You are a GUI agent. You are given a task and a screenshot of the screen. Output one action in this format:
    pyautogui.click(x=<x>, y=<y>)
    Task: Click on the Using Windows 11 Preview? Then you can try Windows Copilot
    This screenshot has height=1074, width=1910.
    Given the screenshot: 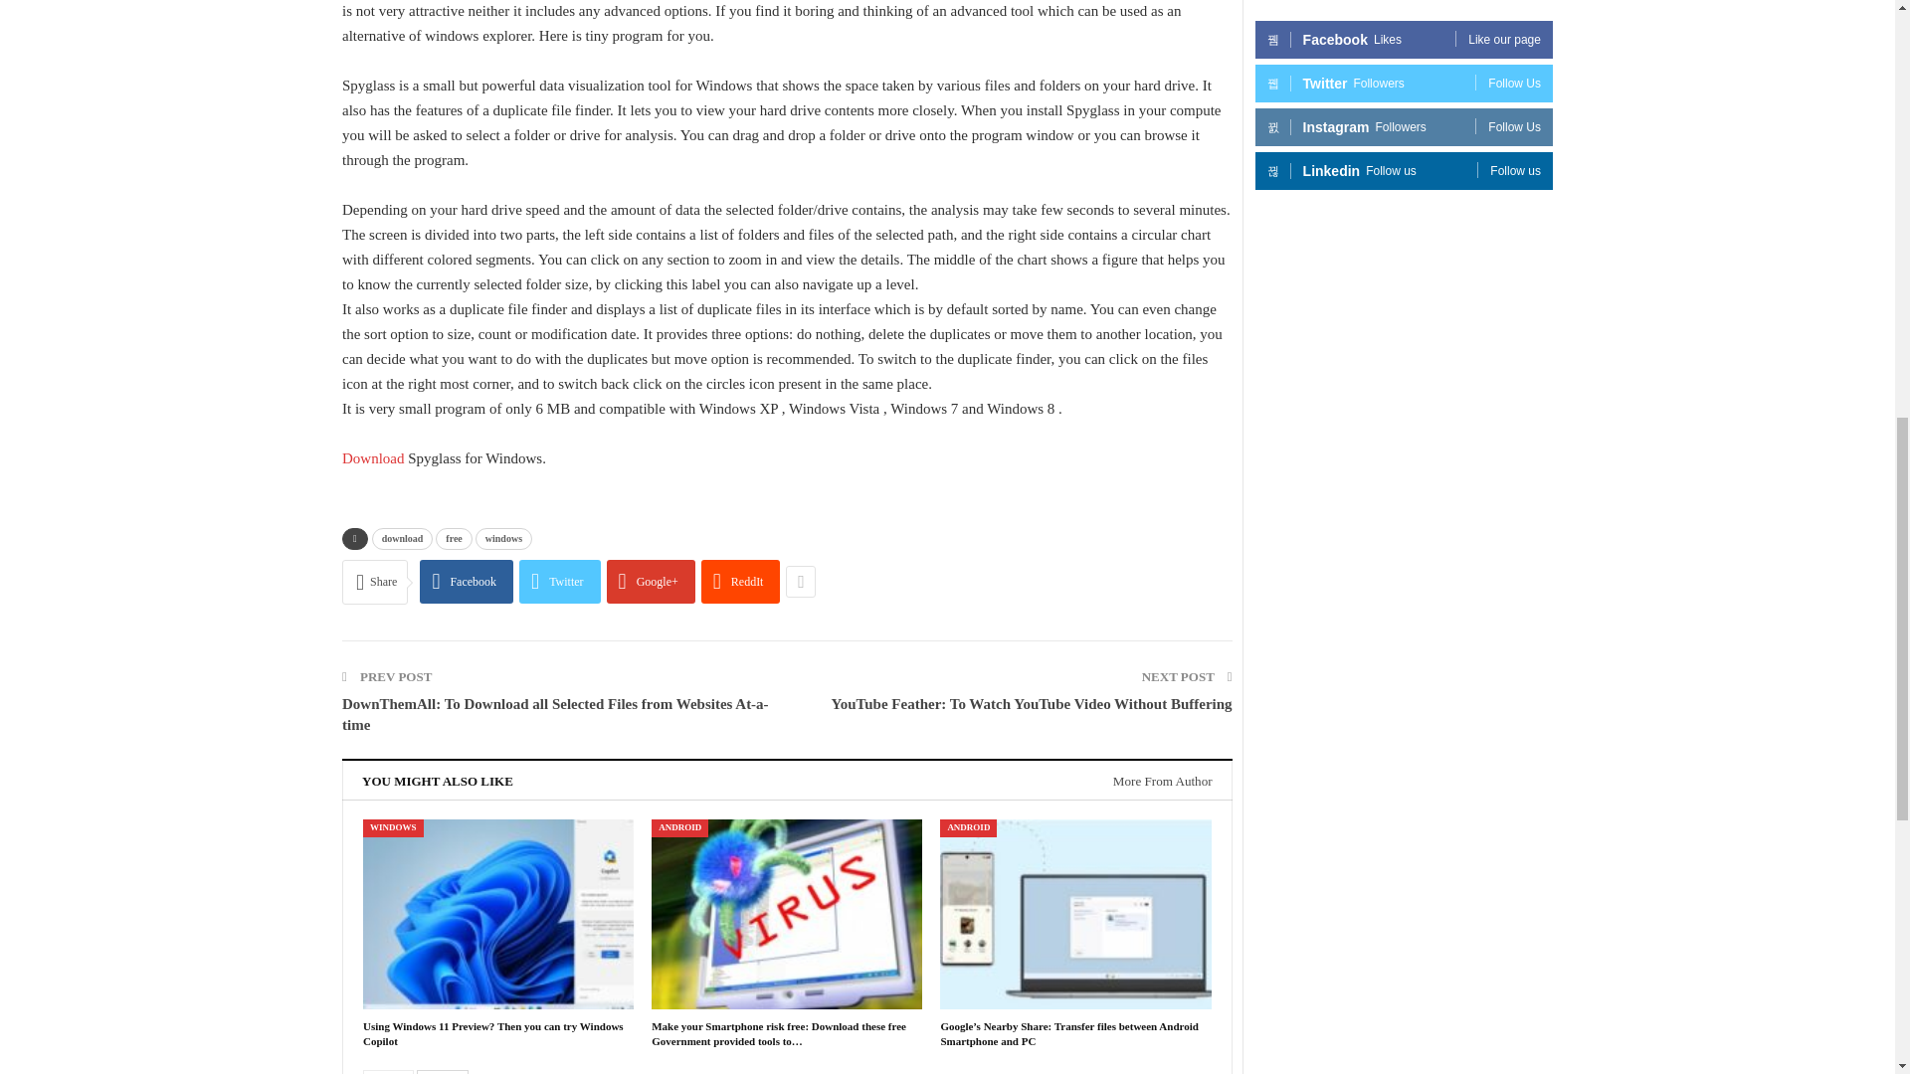 What is the action you would take?
    pyautogui.click(x=497, y=915)
    